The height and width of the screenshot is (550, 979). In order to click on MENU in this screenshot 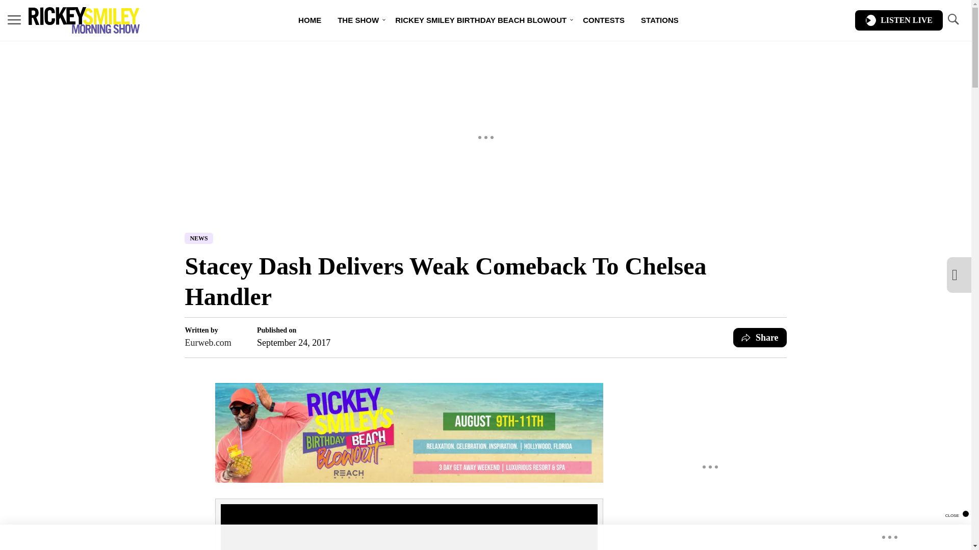, I will do `click(14, 19)`.